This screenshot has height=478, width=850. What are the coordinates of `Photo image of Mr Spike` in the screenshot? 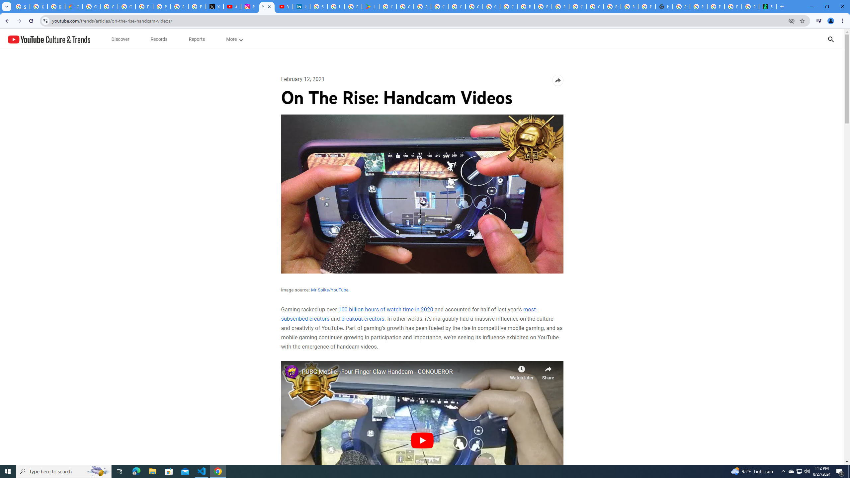 It's located at (292, 371).